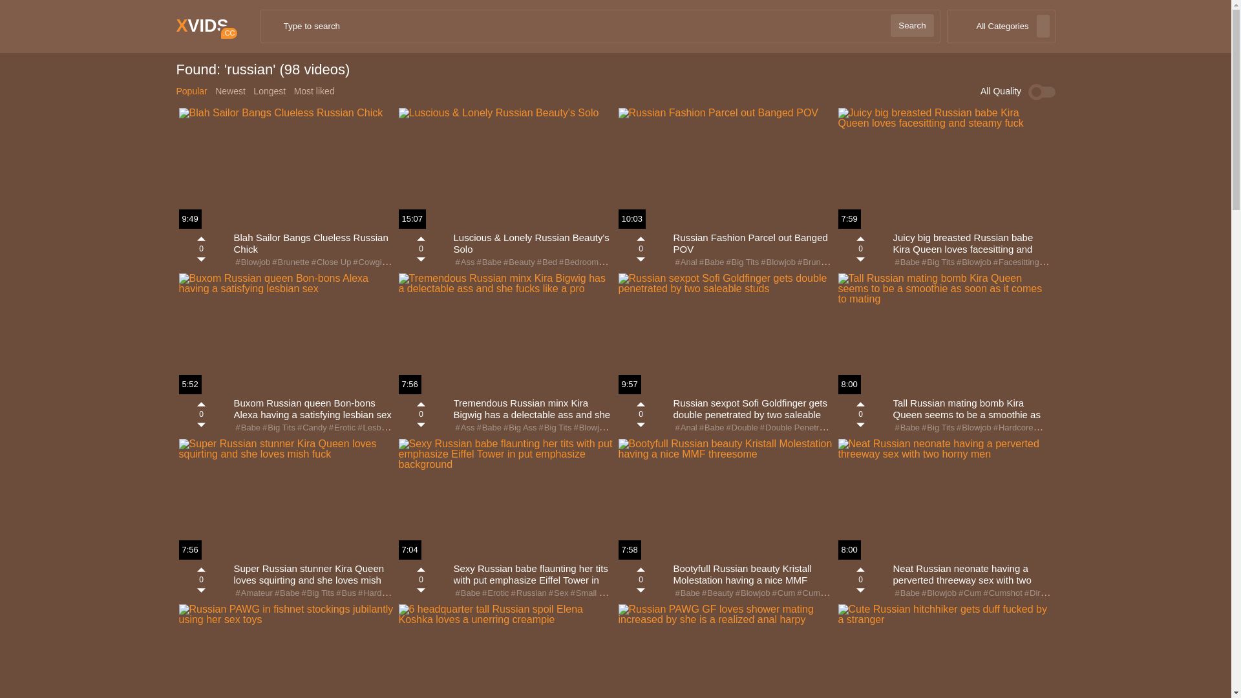 This screenshot has width=1241, height=698. I want to click on Russian, so click(528, 593).